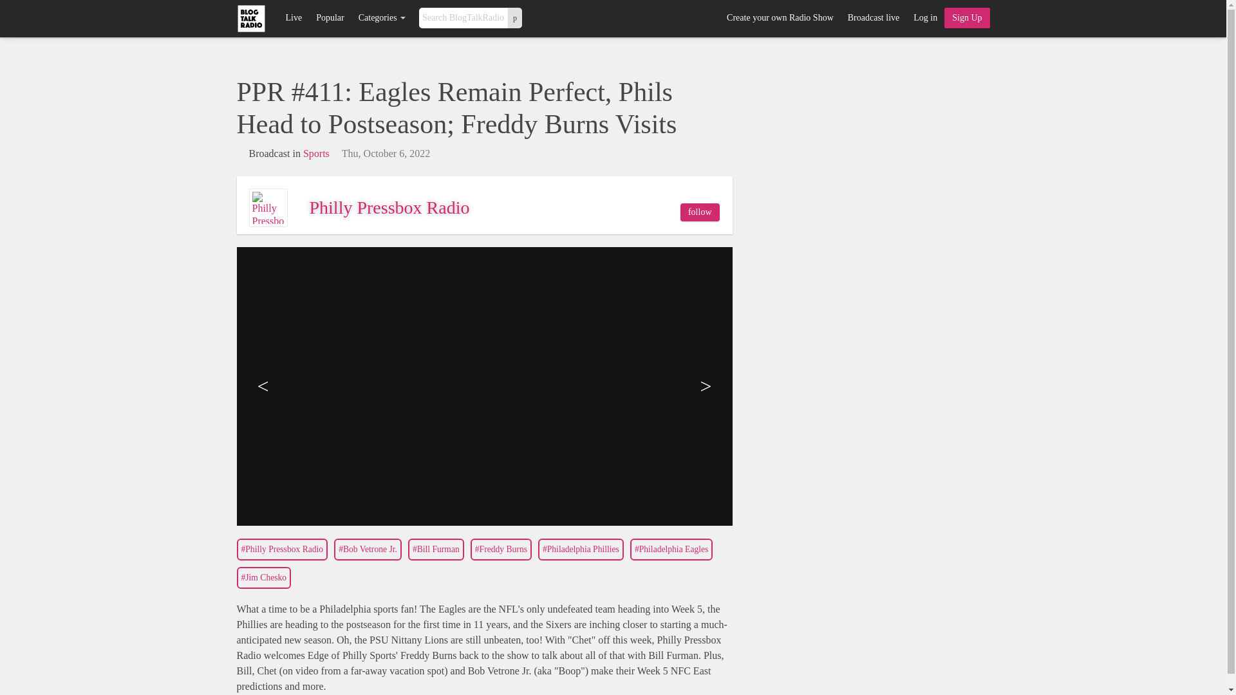 This screenshot has height=695, width=1236. What do you see at coordinates (780, 18) in the screenshot?
I see `Create your own Radio Show` at bounding box center [780, 18].